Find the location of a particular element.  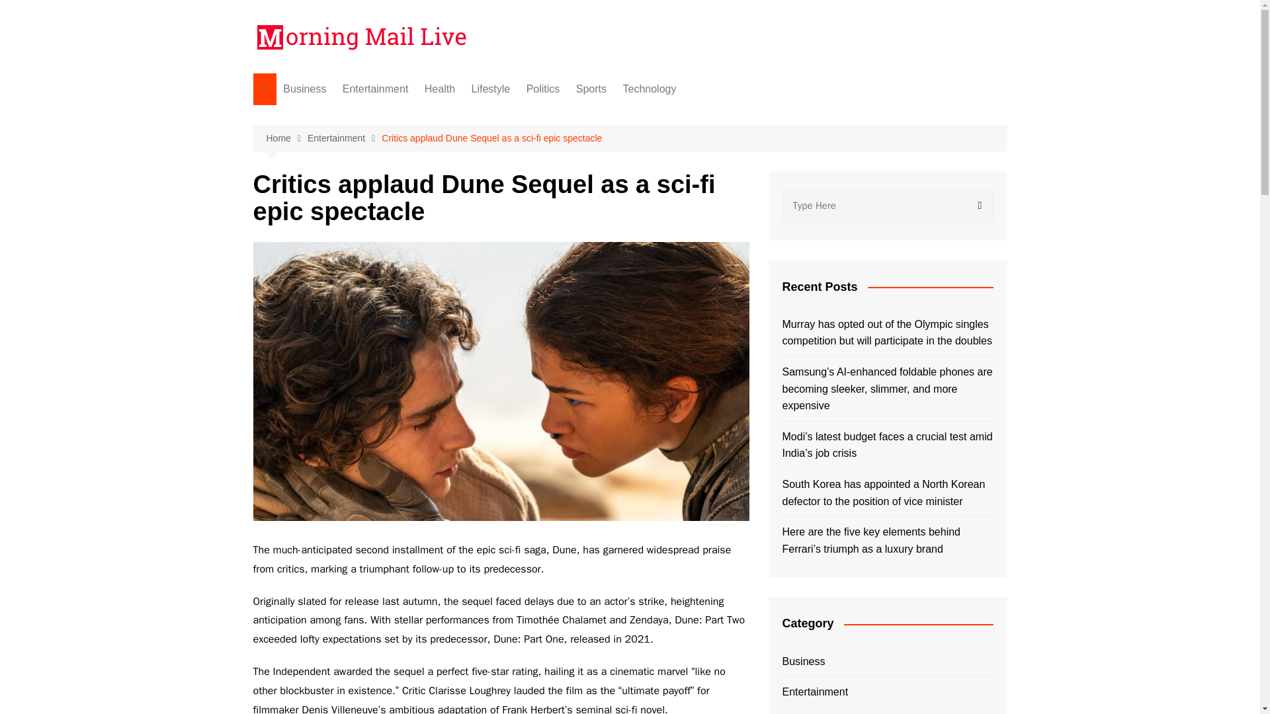

Politics is located at coordinates (542, 89).